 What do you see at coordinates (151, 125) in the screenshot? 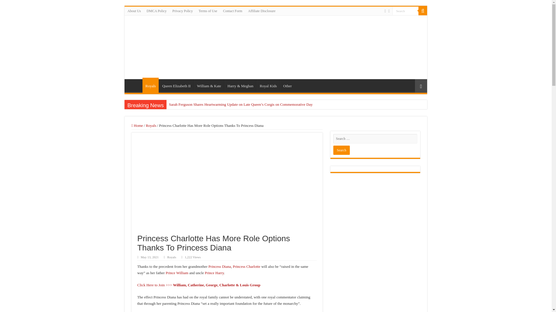
I see `Royals` at bounding box center [151, 125].